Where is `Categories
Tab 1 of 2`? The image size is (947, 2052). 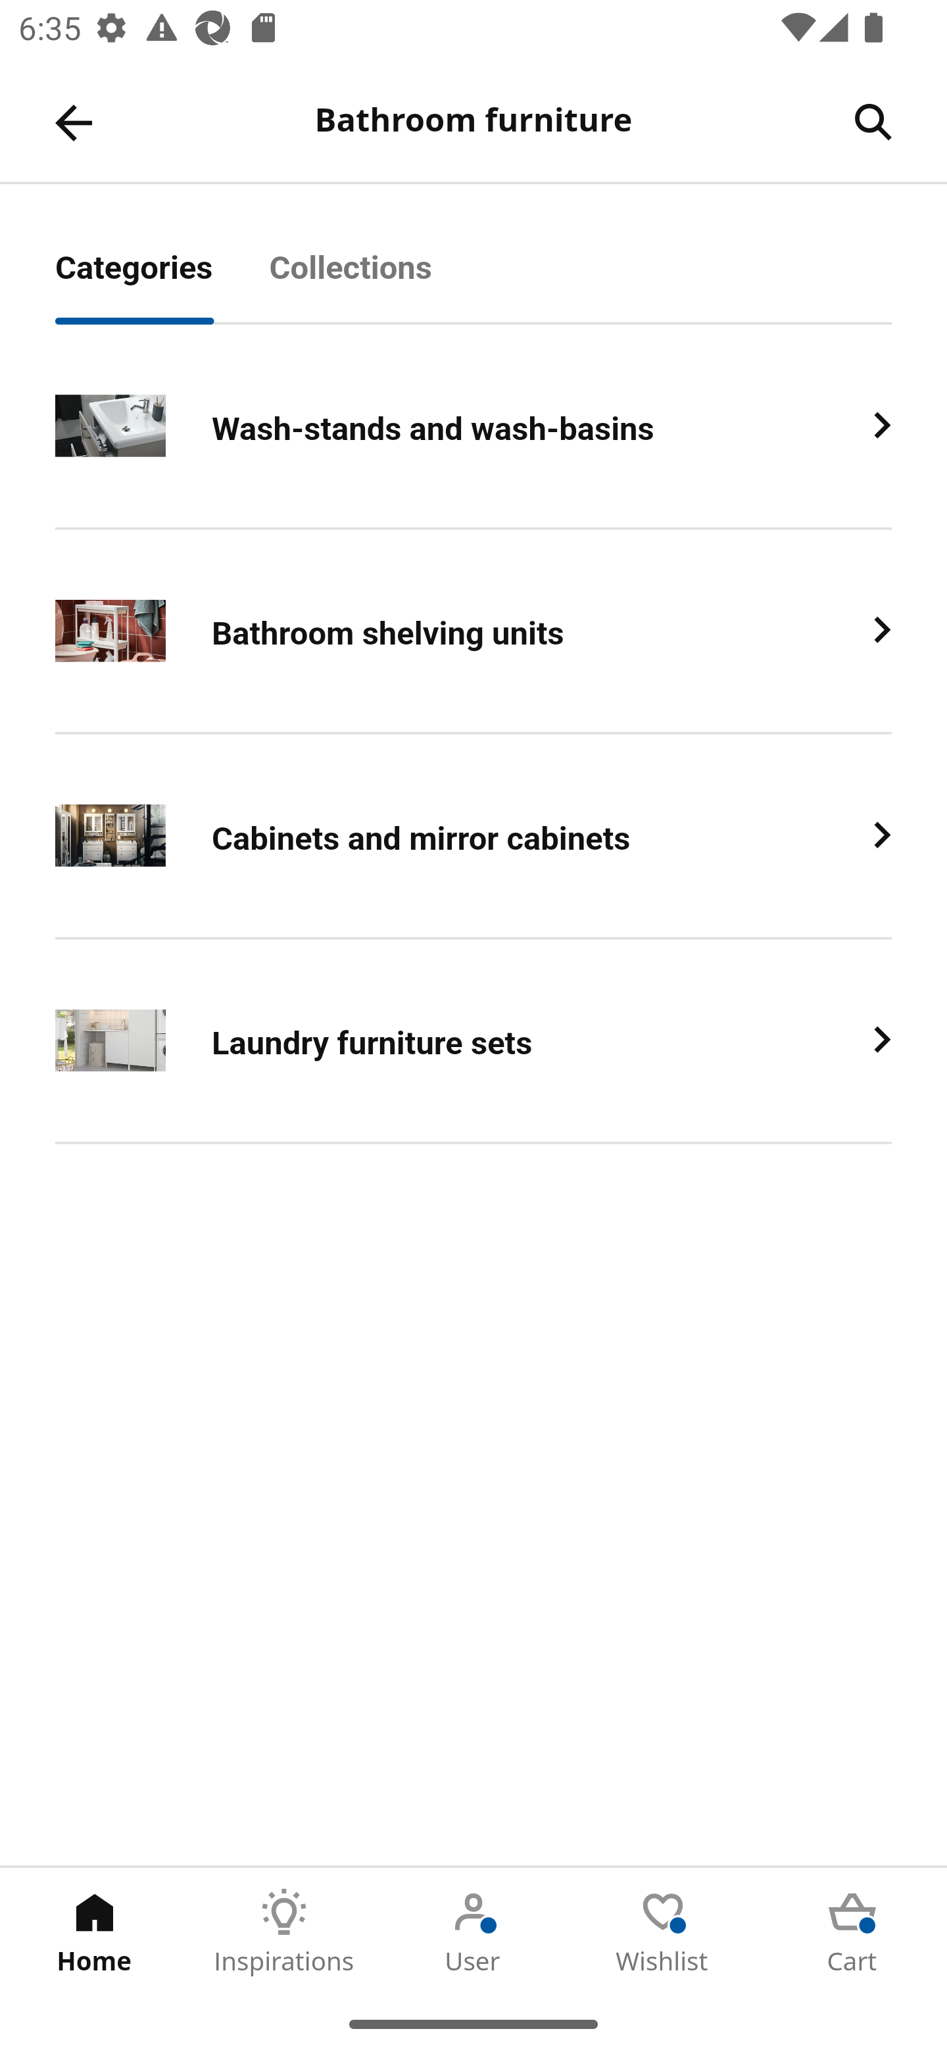
Categories
Tab 1 of 2 is located at coordinates (162, 281).